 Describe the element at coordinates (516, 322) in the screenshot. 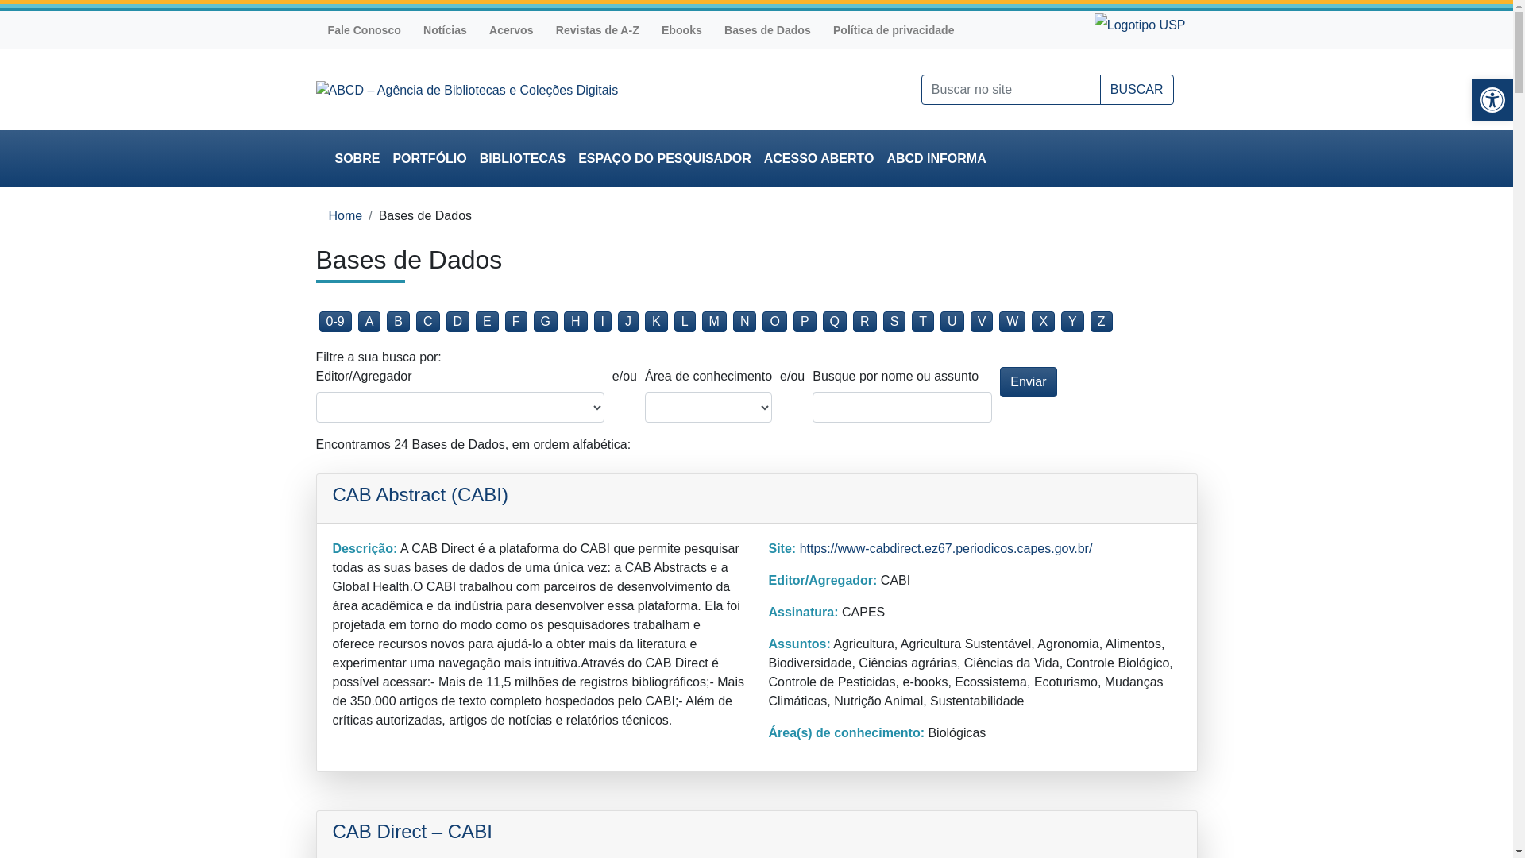

I see `F` at that location.